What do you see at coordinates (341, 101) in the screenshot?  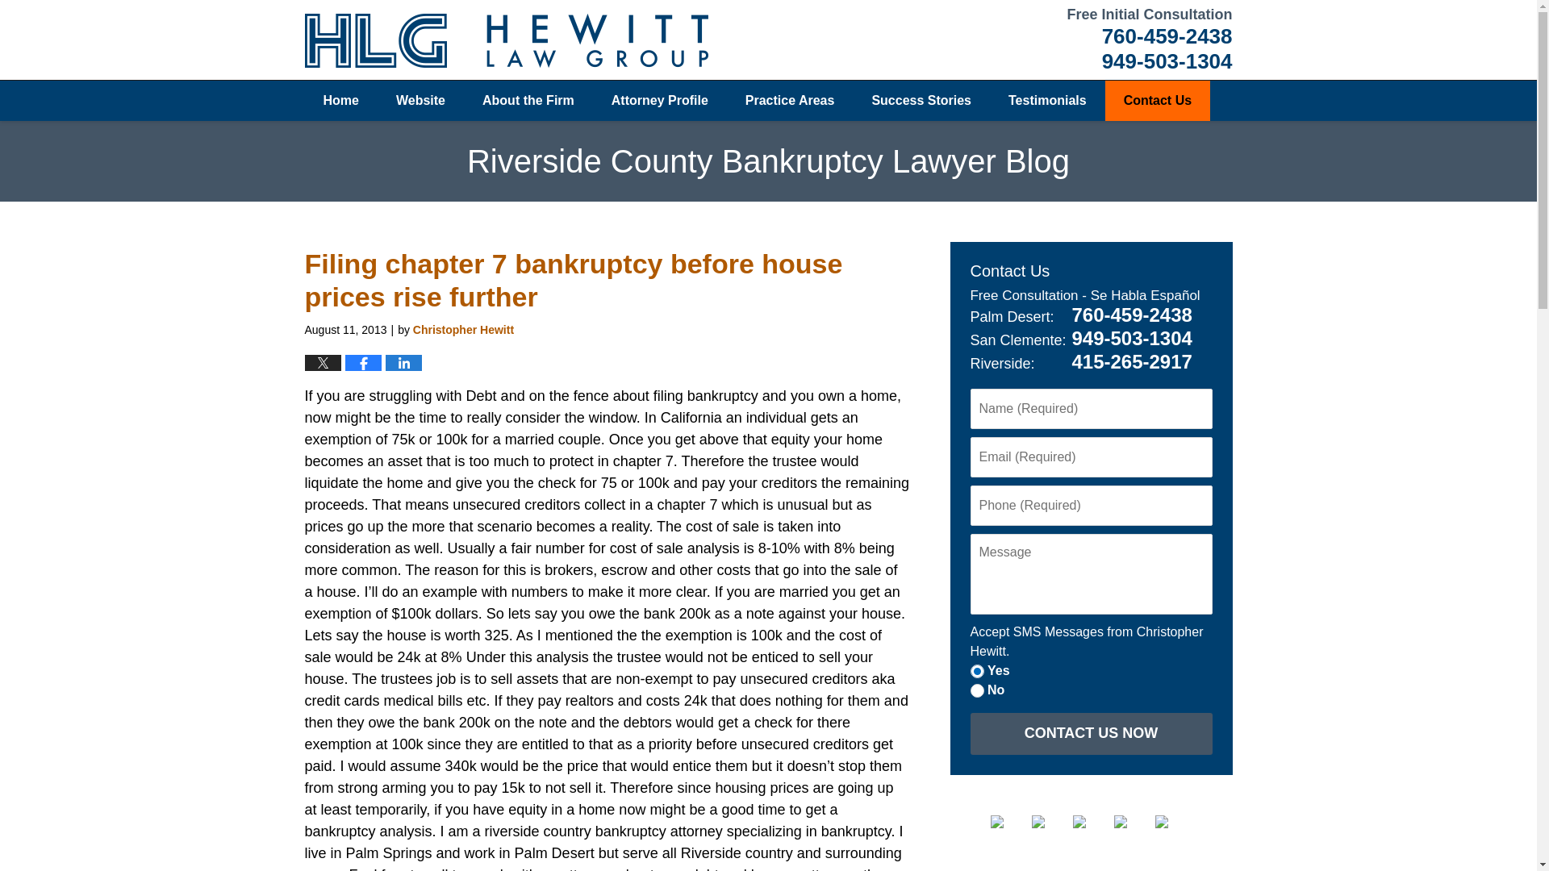 I see `Home` at bounding box center [341, 101].